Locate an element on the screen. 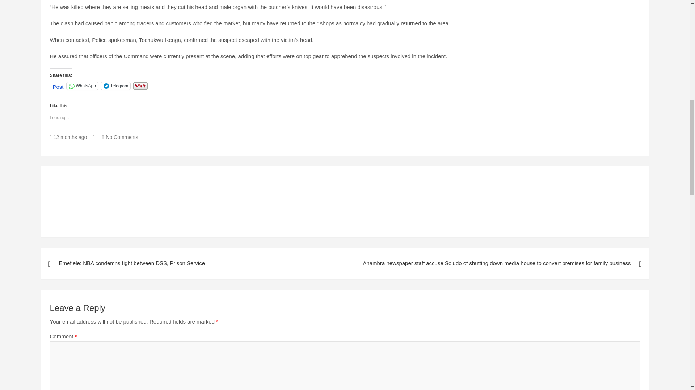 This screenshot has height=390, width=695. Click to share on Telegram is located at coordinates (115, 86).